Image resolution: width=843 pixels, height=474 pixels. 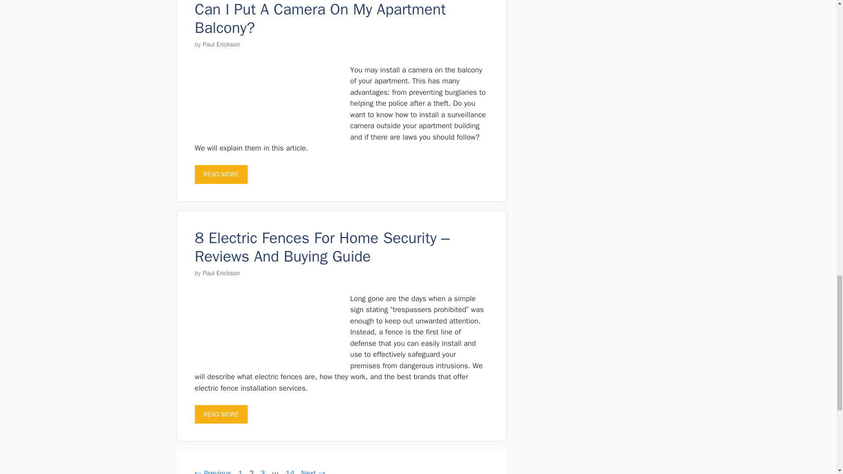 What do you see at coordinates (221, 273) in the screenshot?
I see `View all posts by Paul Erickson` at bounding box center [221, 273].